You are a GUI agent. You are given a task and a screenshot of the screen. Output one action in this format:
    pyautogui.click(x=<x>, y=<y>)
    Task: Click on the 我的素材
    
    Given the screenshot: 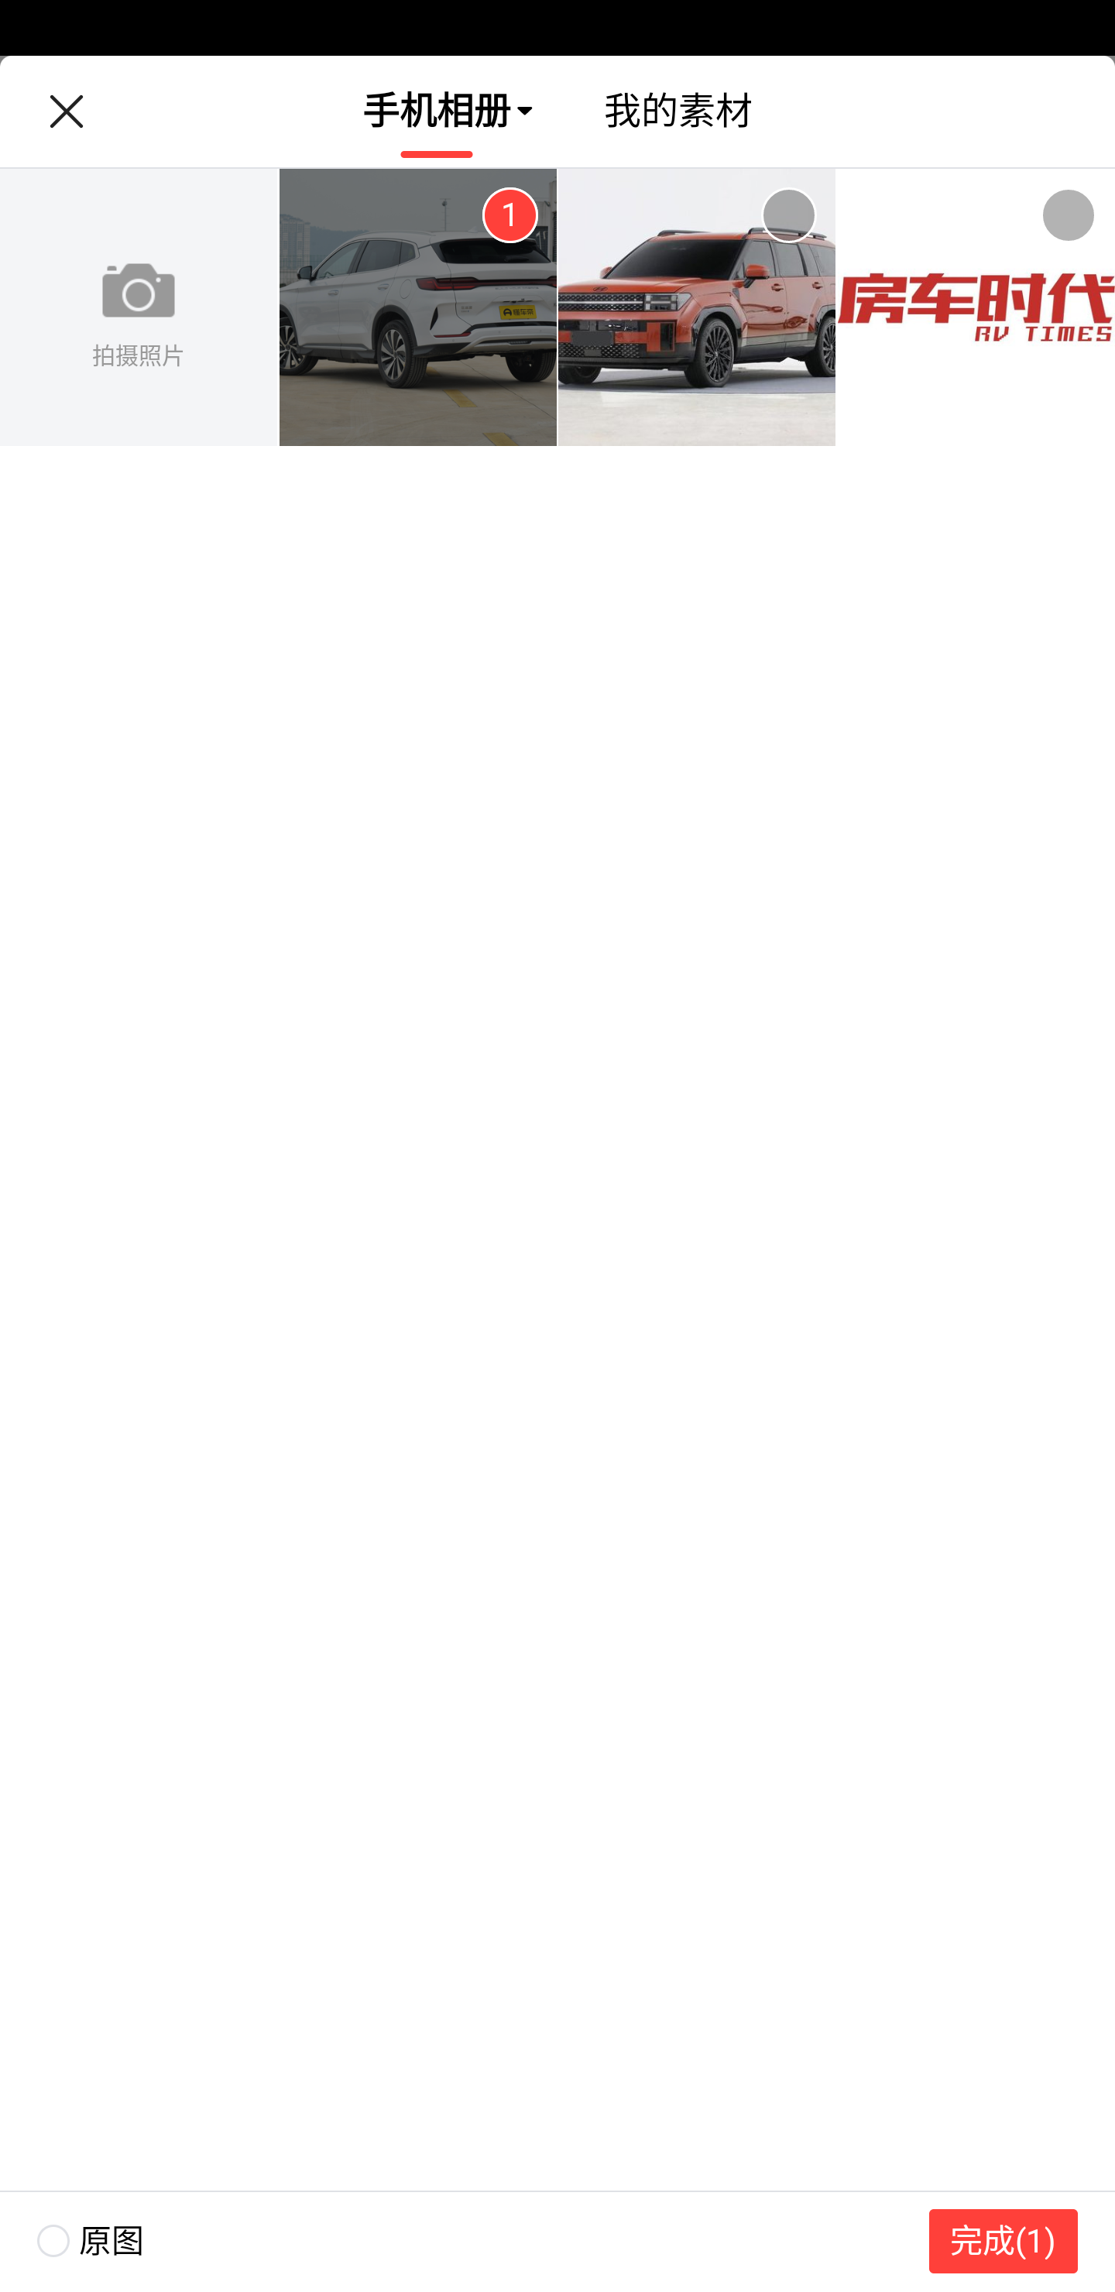 What is the action you would take?
    pyautogui.click(x=678, y=111)
    